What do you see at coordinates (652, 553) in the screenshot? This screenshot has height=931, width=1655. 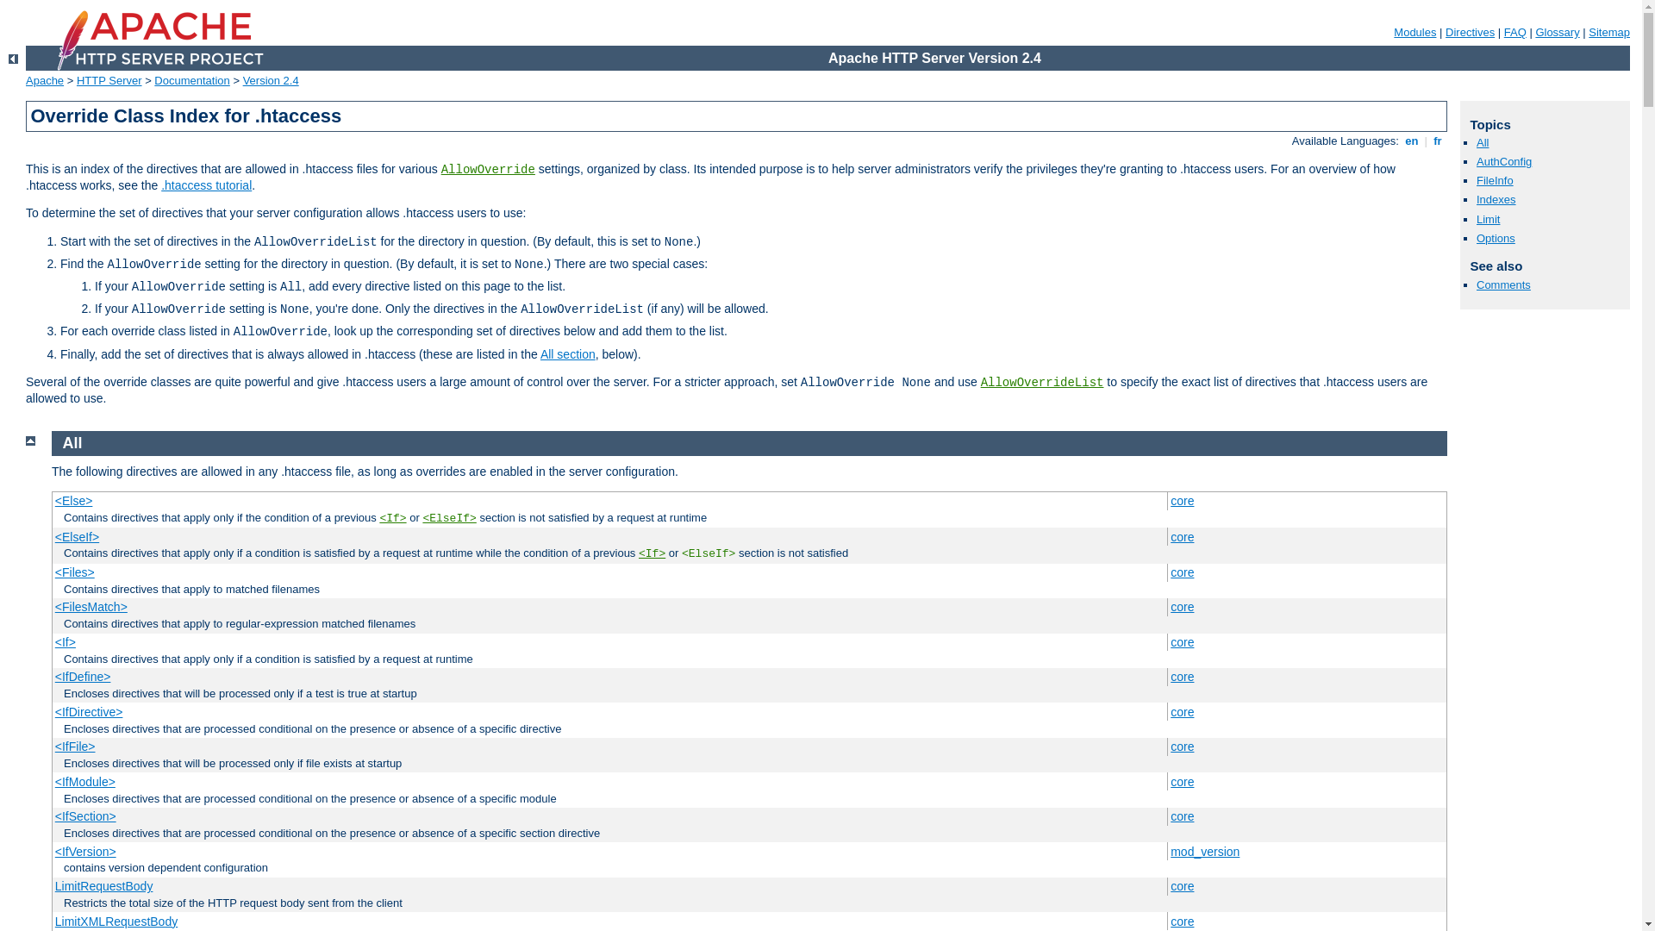 I see `<If>` at bounding box center [652, 553].